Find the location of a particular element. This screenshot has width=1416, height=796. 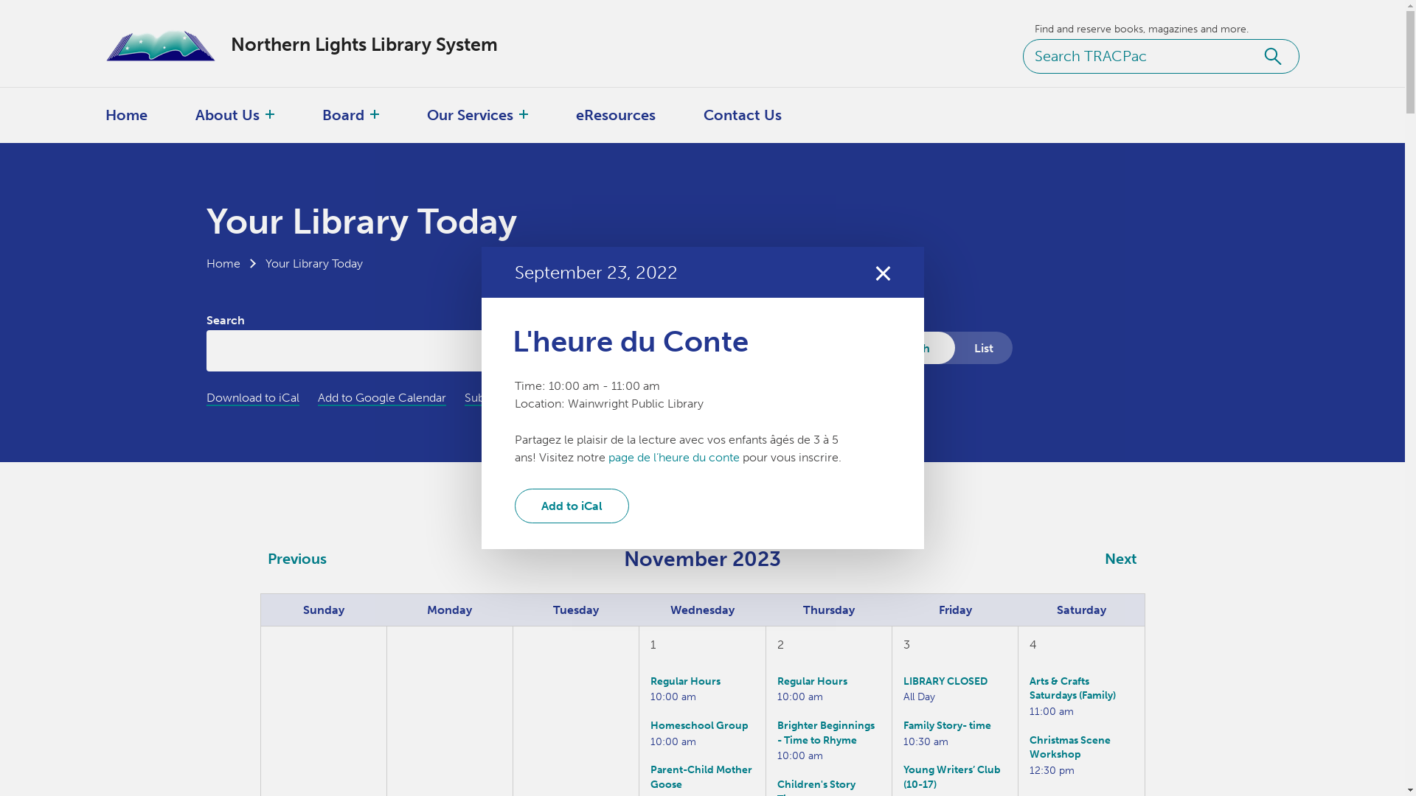

Board is located at coordinates (343, 115).